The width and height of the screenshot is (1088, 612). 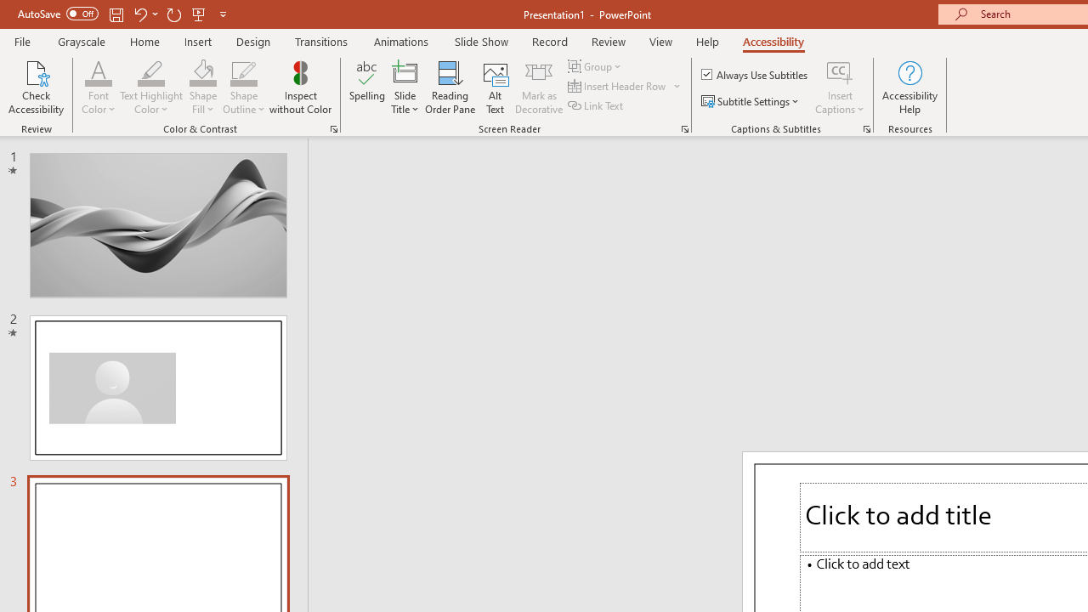 What do you see at coordinates (405, 71) in the screenshot?
I see `Slide Title` at bounding box center [405, 71].